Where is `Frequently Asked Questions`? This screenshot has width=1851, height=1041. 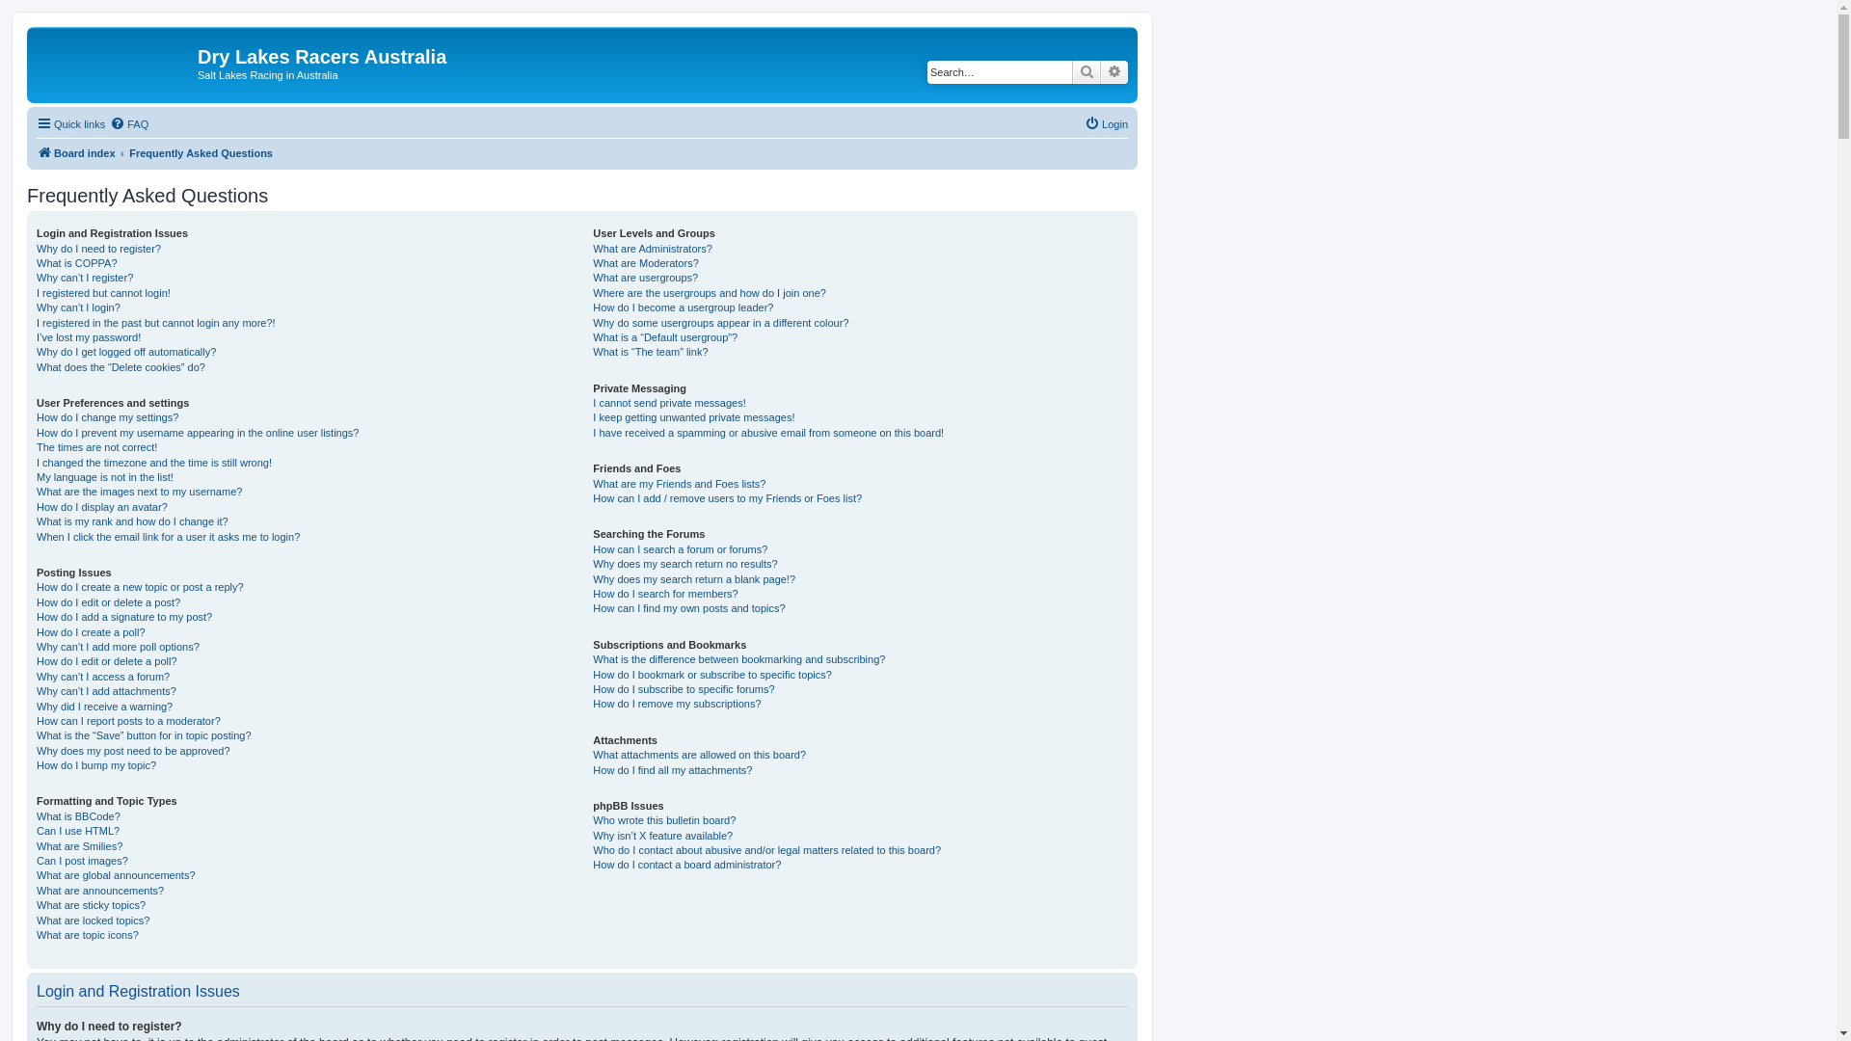 Frequently Asked Questions is located at coordinates (201, 153).